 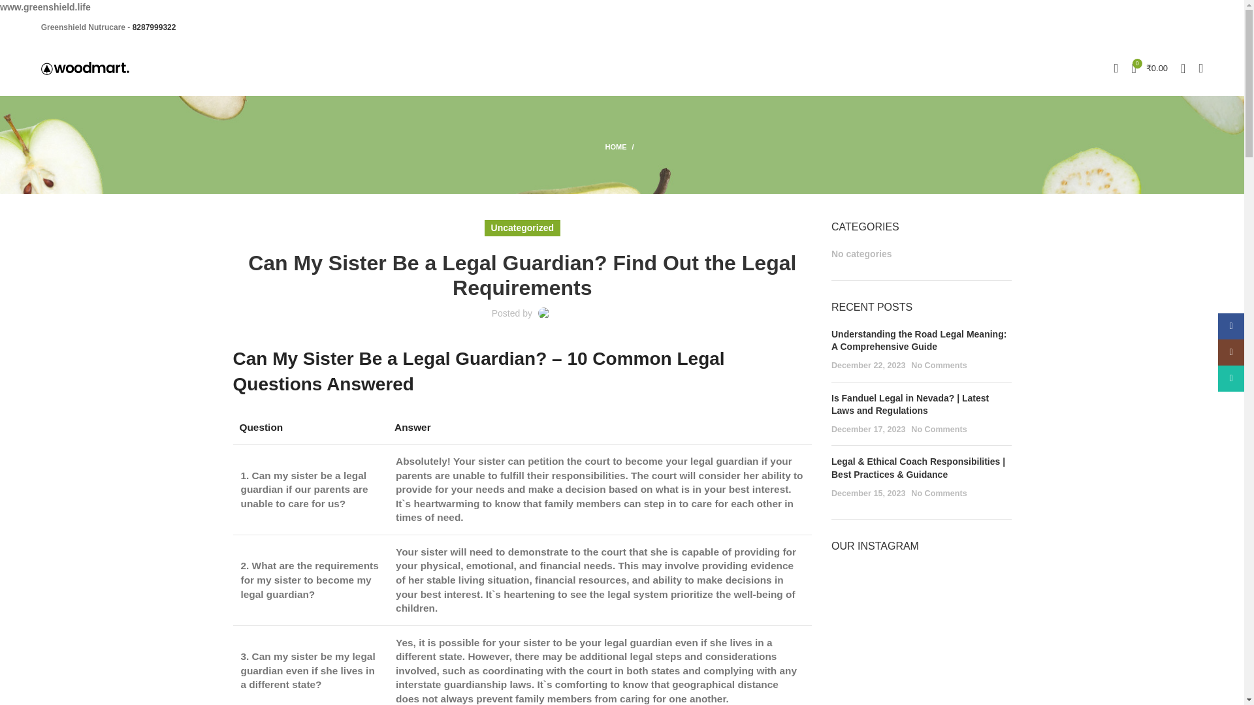 I want to click on No Comments, so click(x=939, y=430).